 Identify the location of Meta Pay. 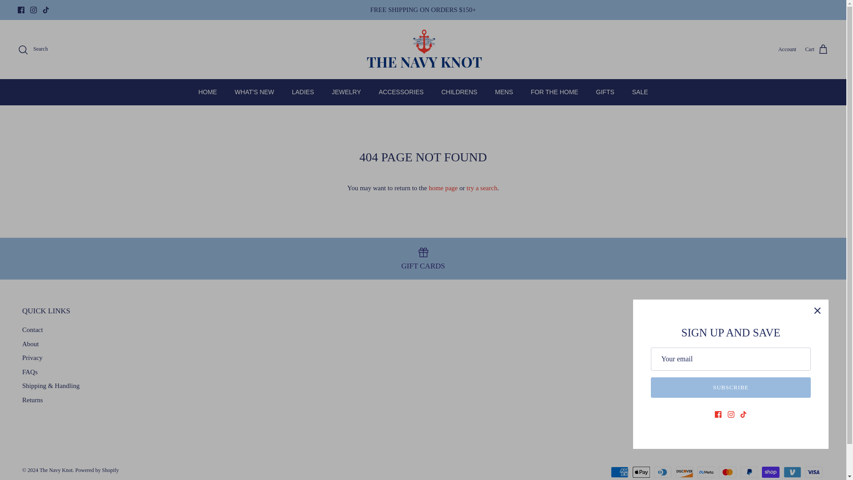
(706, 472).